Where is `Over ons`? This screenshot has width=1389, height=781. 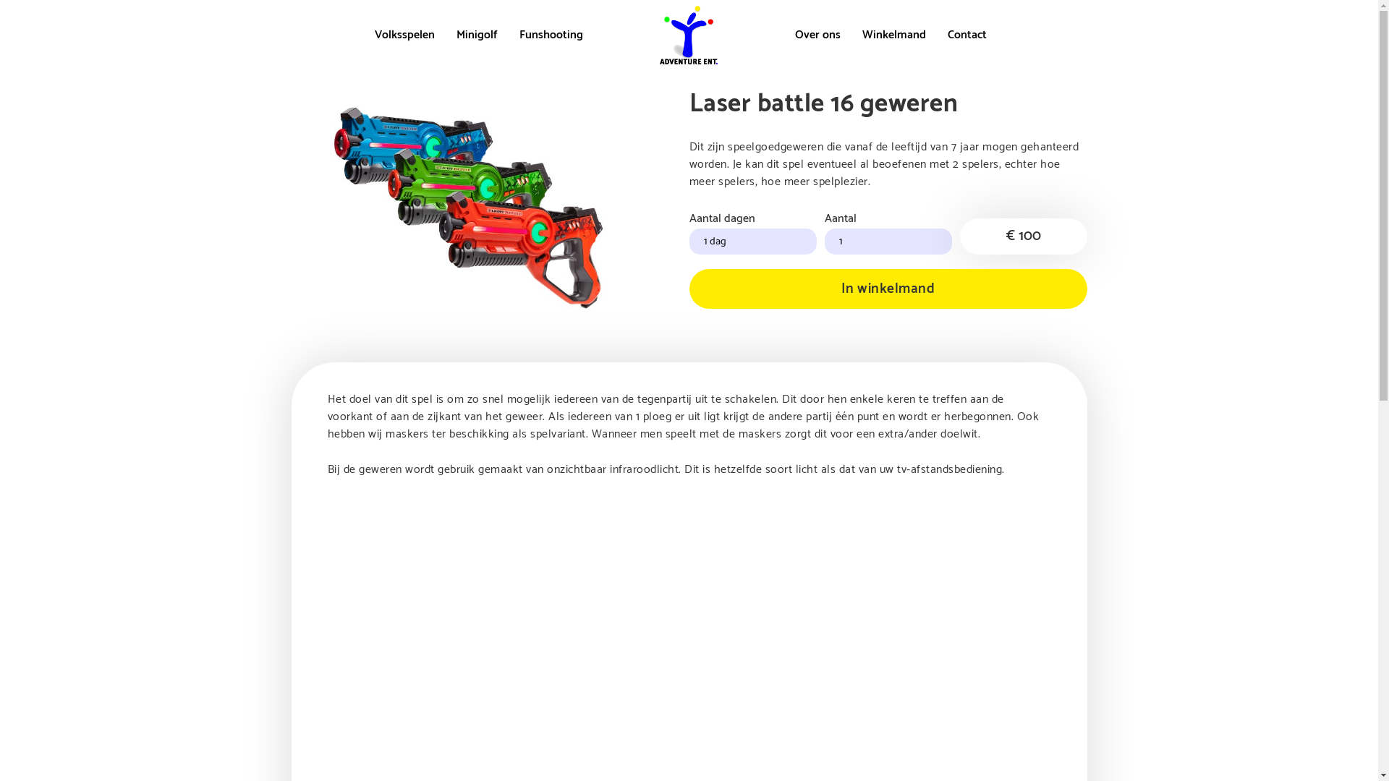
Over ons is located at coordinates (817, 35).